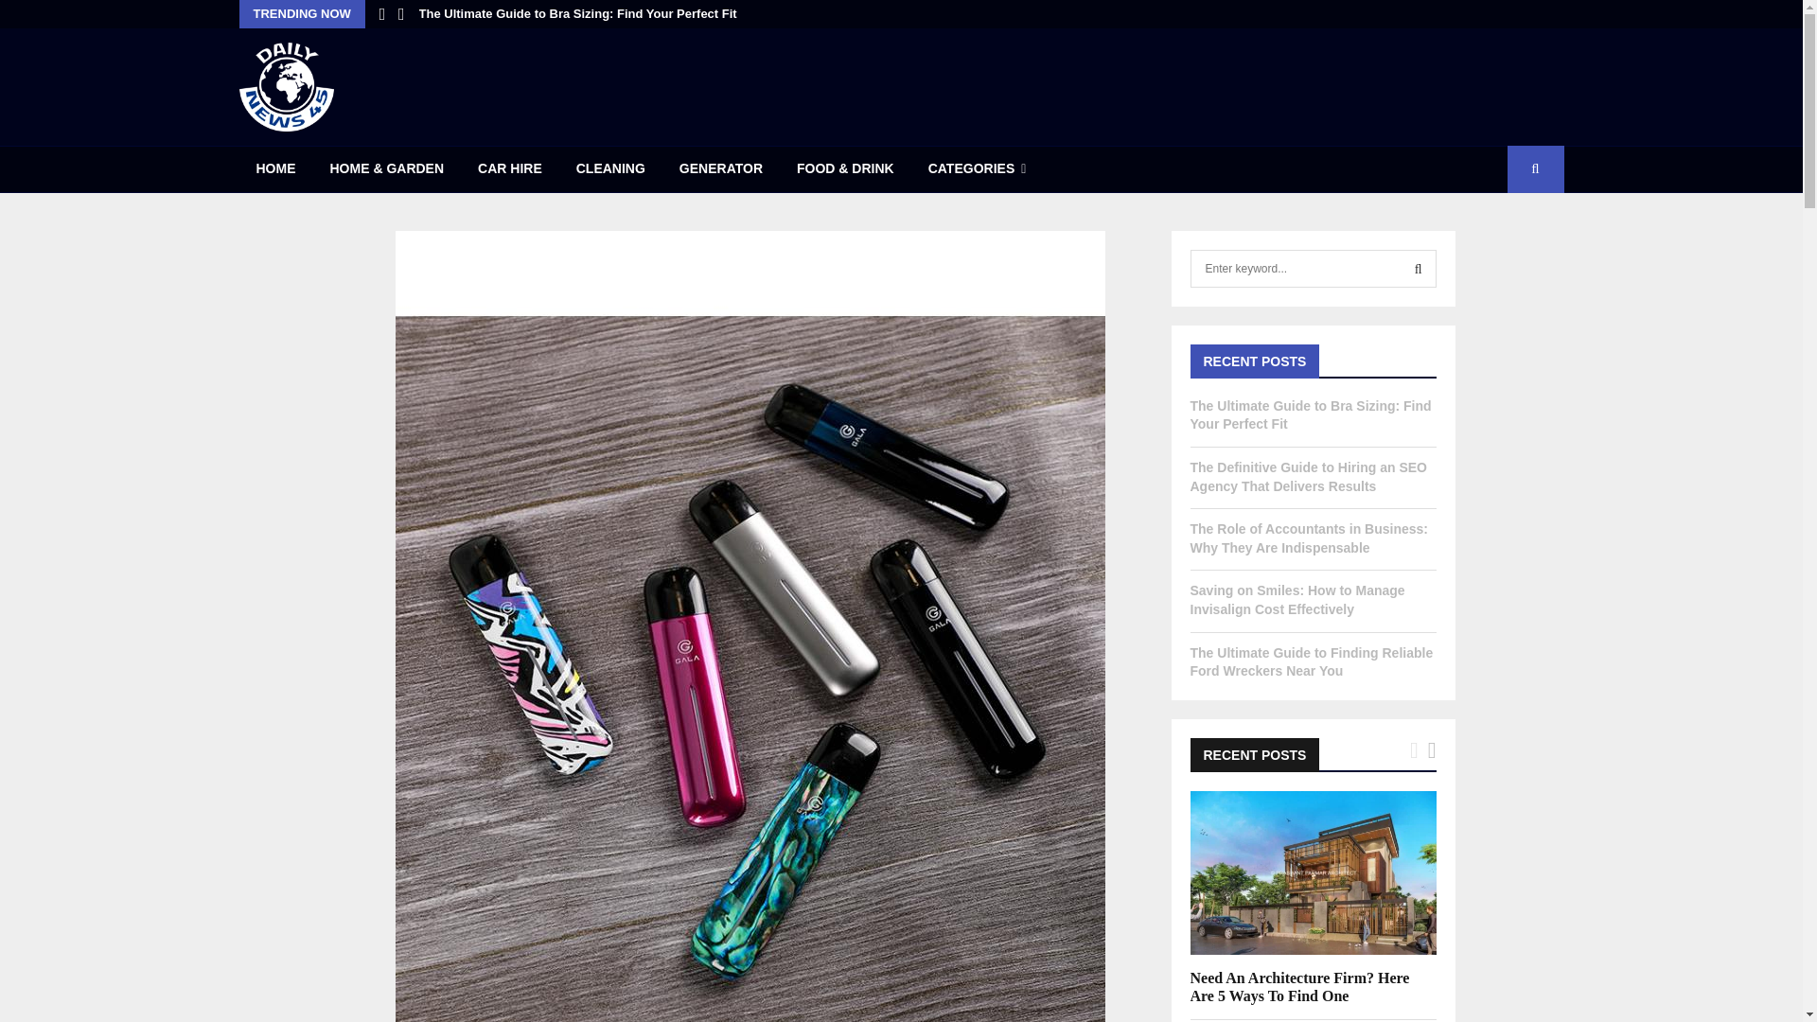 The height and width of the screenshot is (1022, 1817). What do you see at coordinates (977, 169) in the screenshot?
I see `CATEGORIES` at bounding box center [977, 169].